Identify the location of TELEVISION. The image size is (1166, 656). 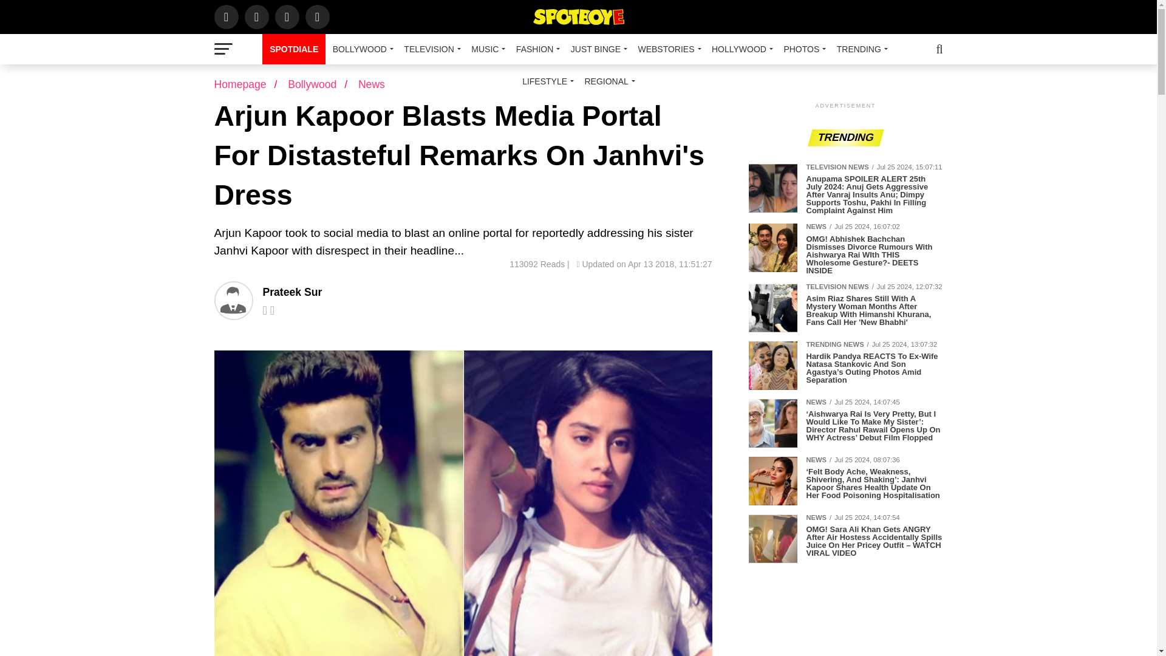
(430, 49).